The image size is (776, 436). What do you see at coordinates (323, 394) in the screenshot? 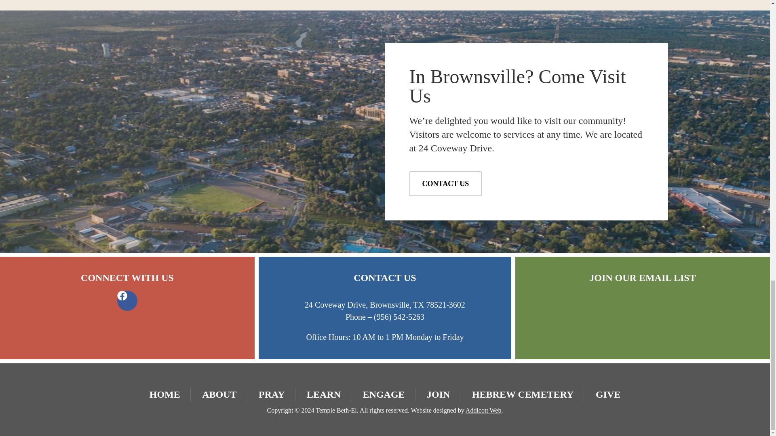
I see `LEARN` at bounding box center [323, 394].